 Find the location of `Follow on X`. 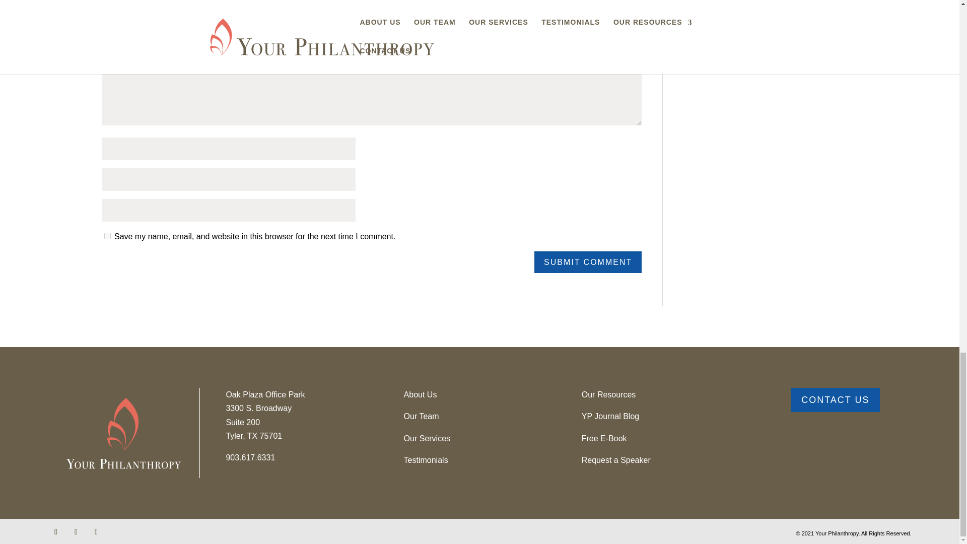

Follow on X is located at coordinates (76, 532).